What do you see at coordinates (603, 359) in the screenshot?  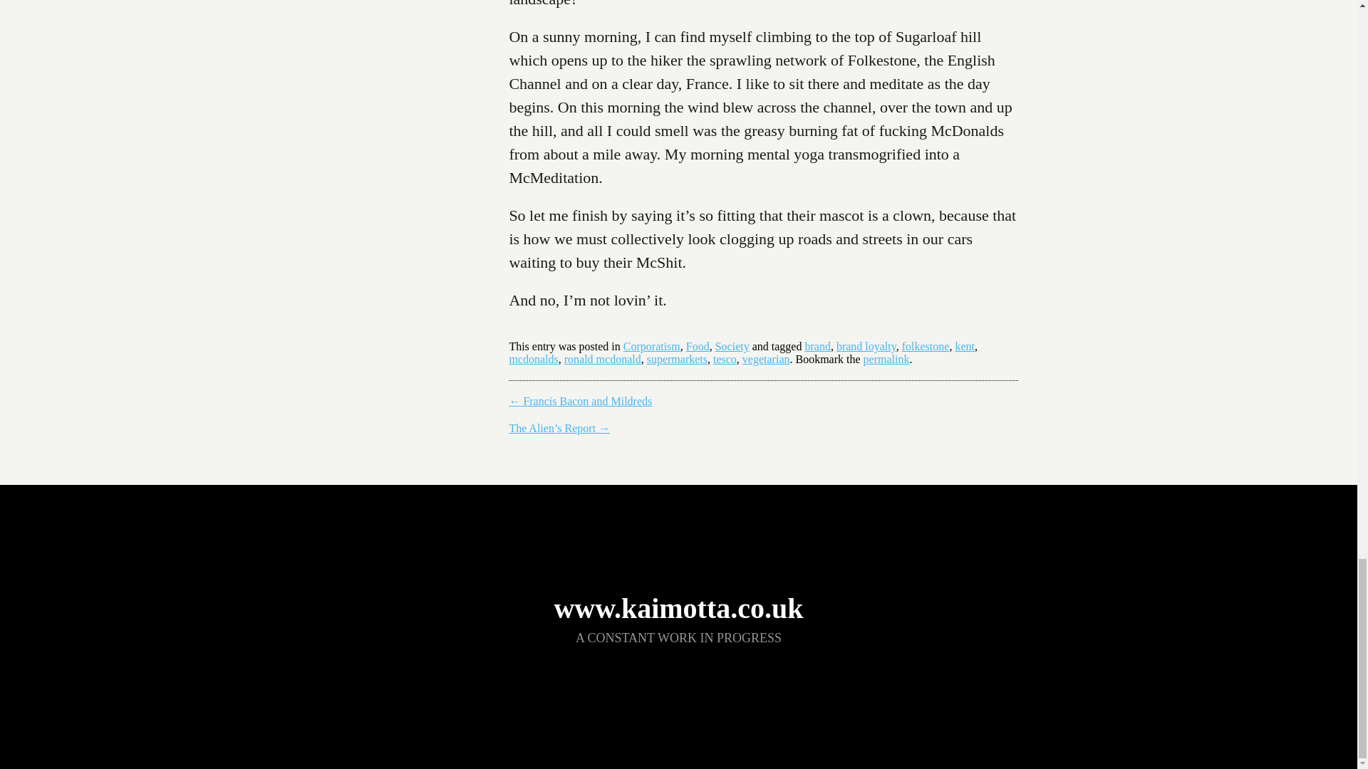 I see `ronald mcdonald` at bounding box center [603, 359].